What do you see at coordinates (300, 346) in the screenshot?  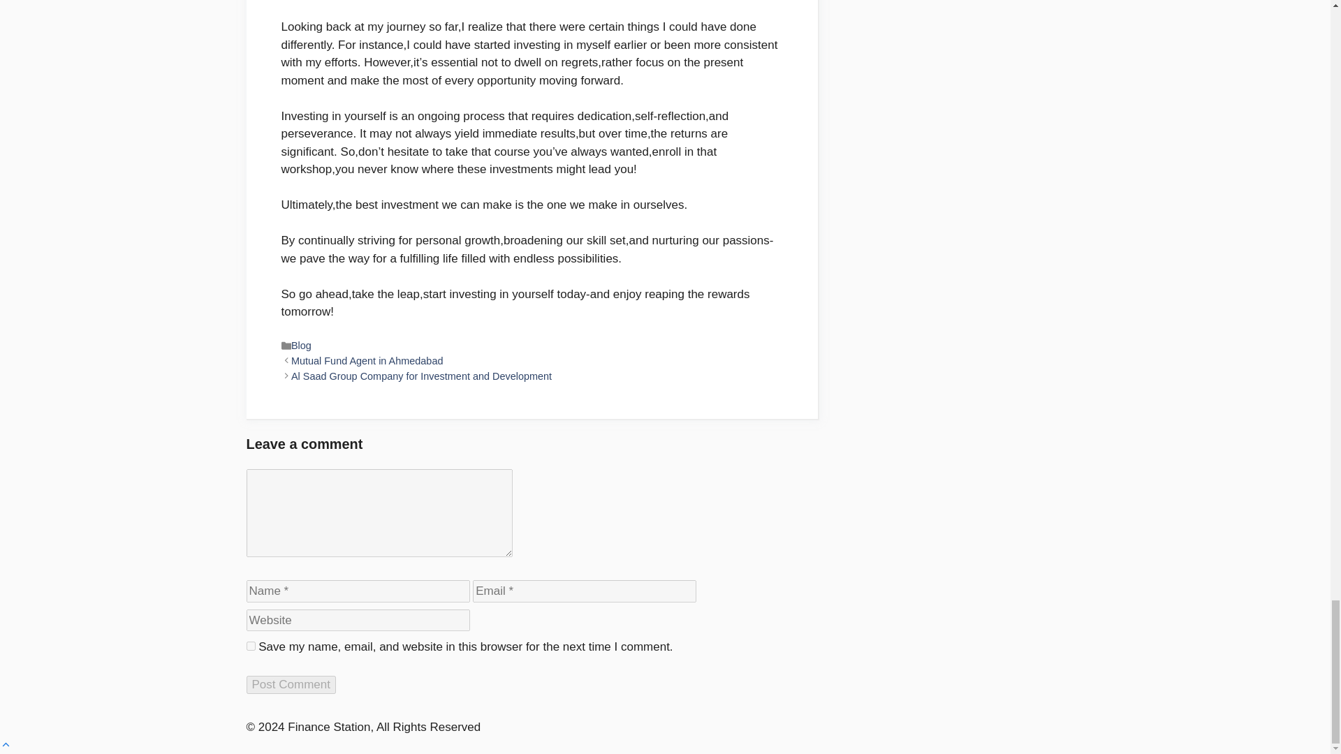 I see `Blog` at bounding box center [300, 346].